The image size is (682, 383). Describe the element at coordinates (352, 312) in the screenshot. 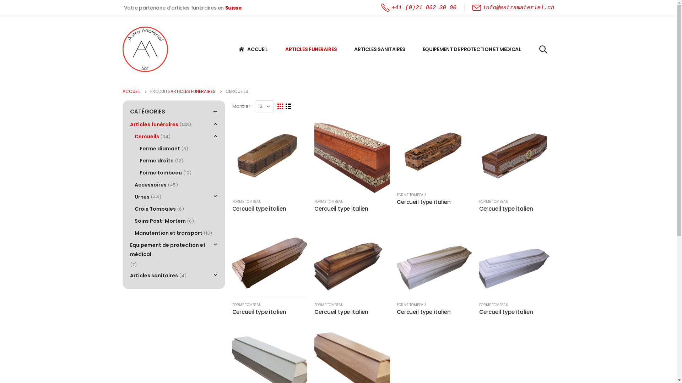

I see `Cercueil type italien` at that location.